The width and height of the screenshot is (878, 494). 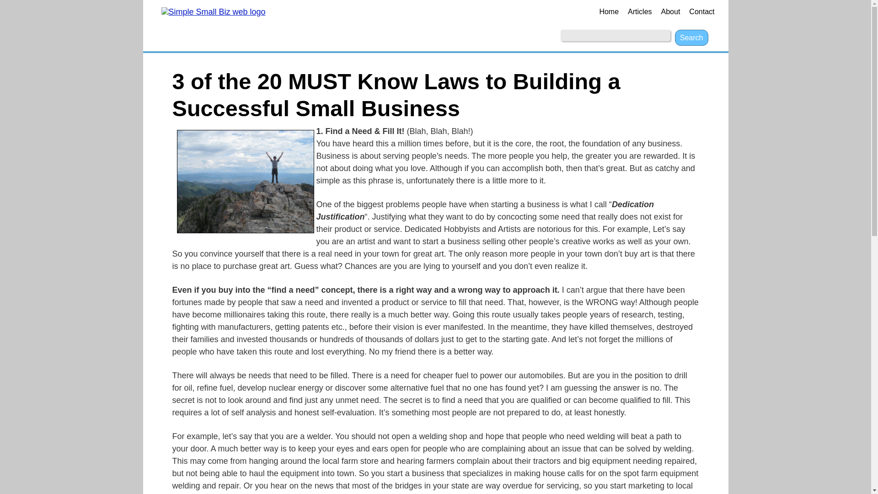 What do you see at coordinates (639, 12) in the screenshot?
I see `Articles` at bounding box center [639, 12].